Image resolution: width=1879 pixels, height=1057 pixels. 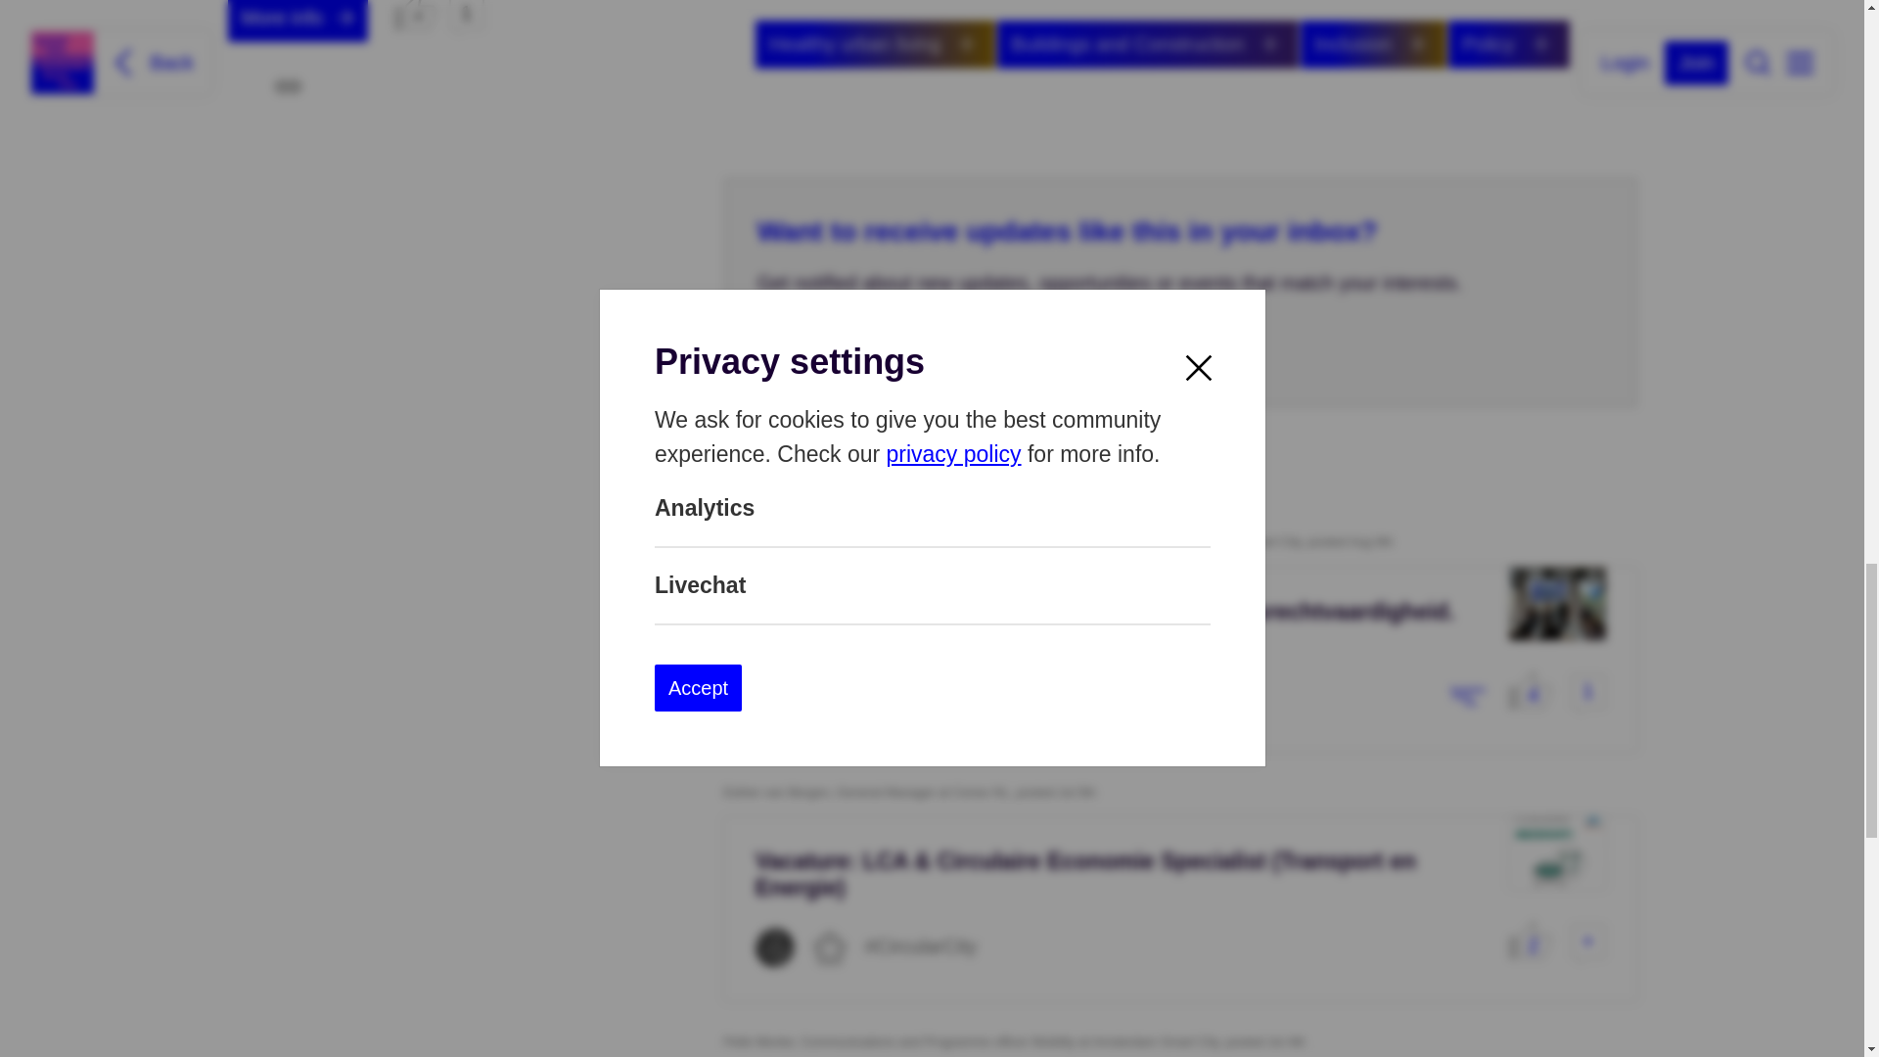 What do you see at coordinates (875, 44) in the screenshot?
I see `Healthy urban living` at bounding box center [875, 44].